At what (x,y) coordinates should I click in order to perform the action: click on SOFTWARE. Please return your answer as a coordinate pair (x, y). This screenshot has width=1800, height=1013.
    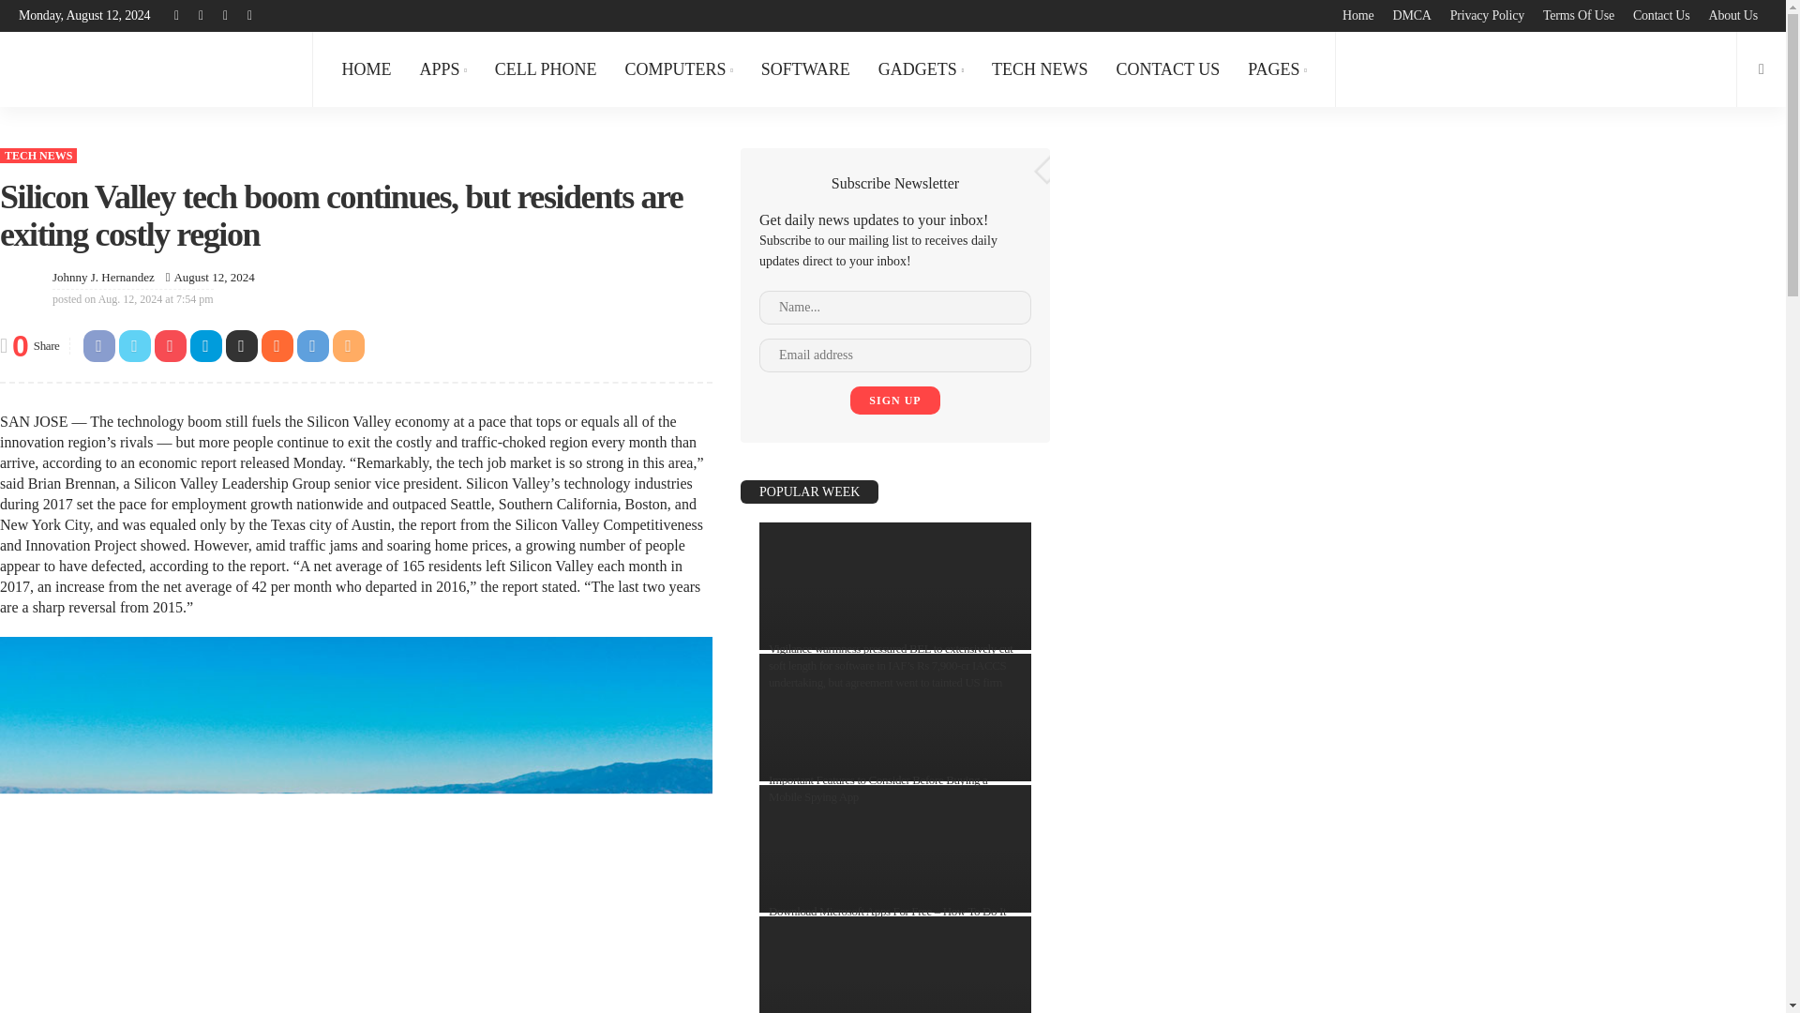
    Looking at the image, I should click on (804, 69).